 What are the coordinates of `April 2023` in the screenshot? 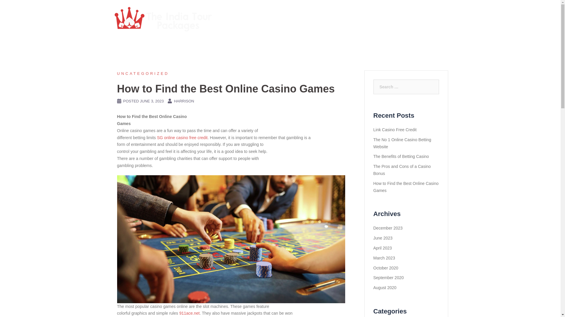 It's located at (382, 248).